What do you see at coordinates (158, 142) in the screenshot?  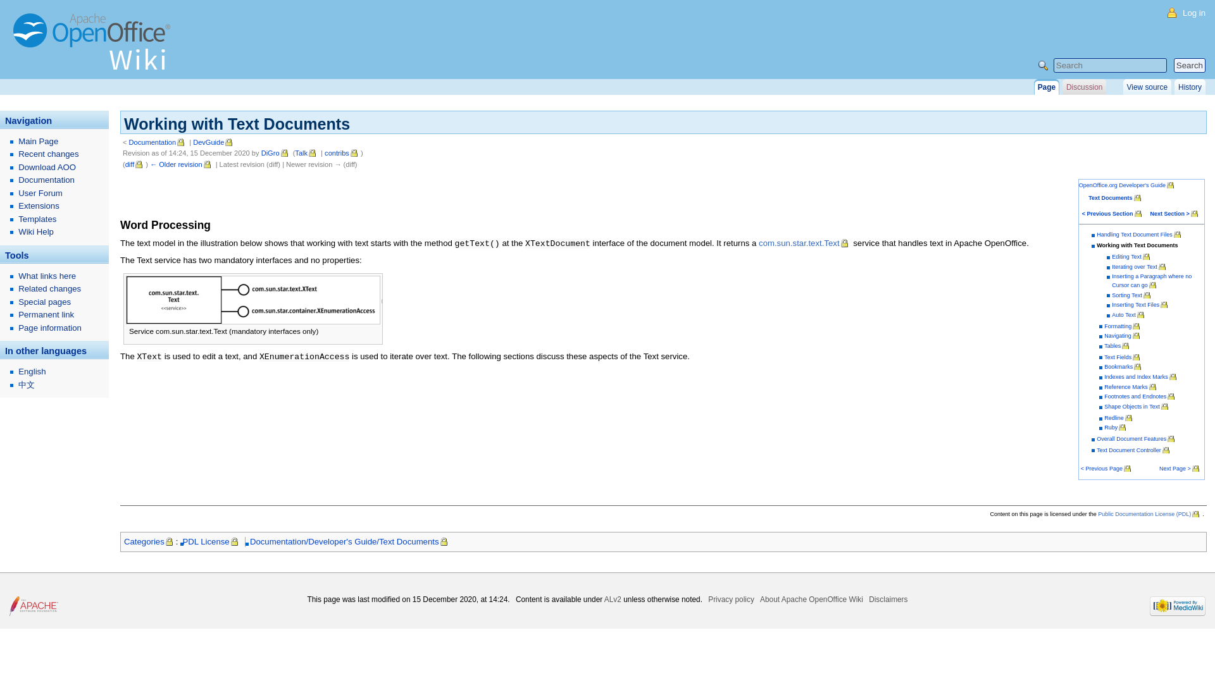 I see `Documentation` at bounding box center [158, 142].